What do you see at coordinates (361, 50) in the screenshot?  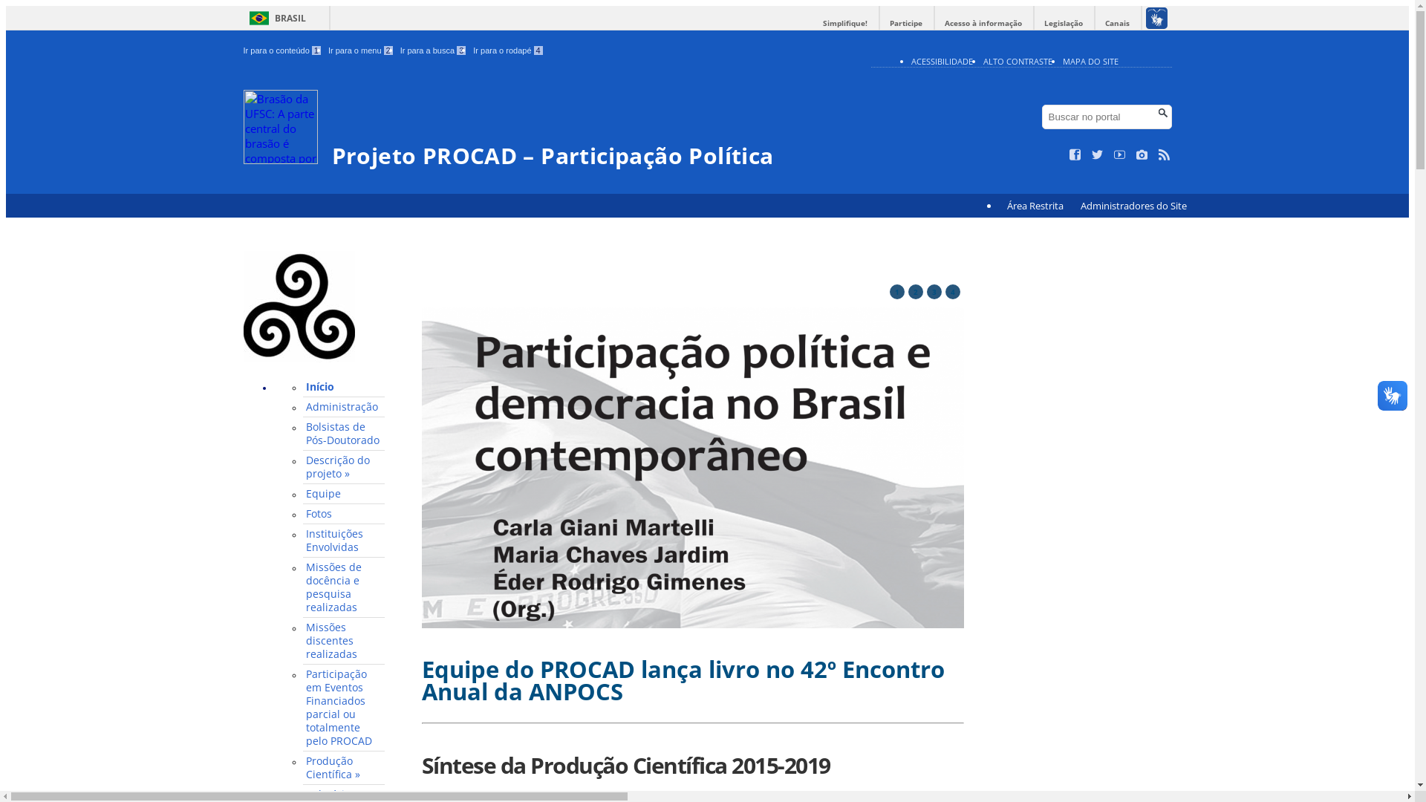 I see `Ir para o menu 2` at bounding box center [361, 50].